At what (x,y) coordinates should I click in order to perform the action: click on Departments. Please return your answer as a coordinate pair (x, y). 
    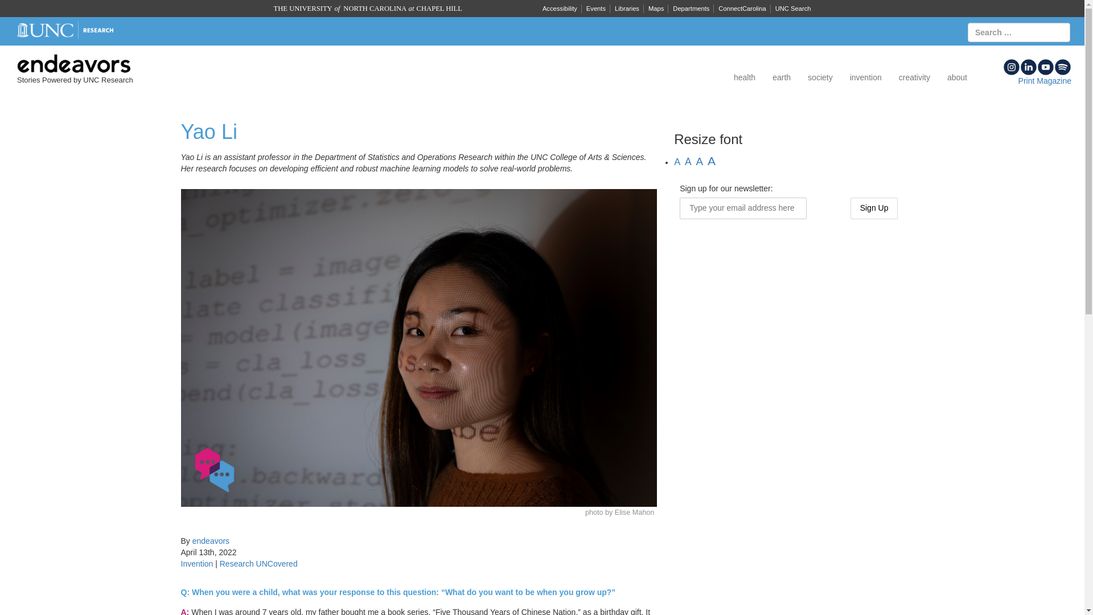
    Looking at the image, I should click on (691, 9).